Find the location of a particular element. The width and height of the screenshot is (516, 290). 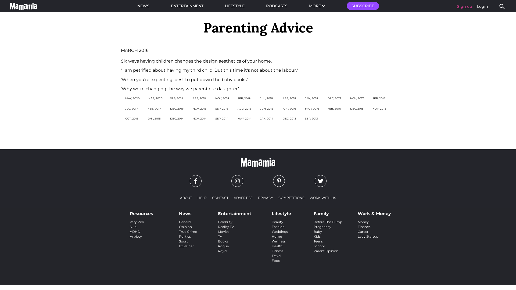

Beauty is located at coordinates (277, 222).